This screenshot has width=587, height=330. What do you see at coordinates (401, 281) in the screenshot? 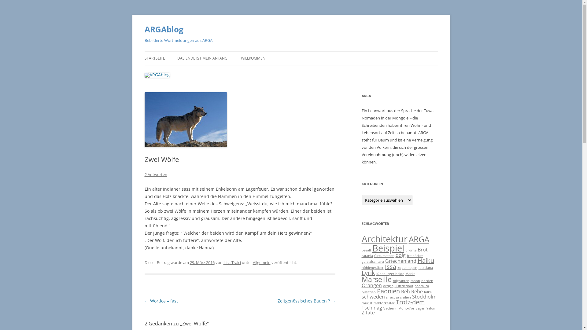
I see `migranten` at bounding box center [401, 281].